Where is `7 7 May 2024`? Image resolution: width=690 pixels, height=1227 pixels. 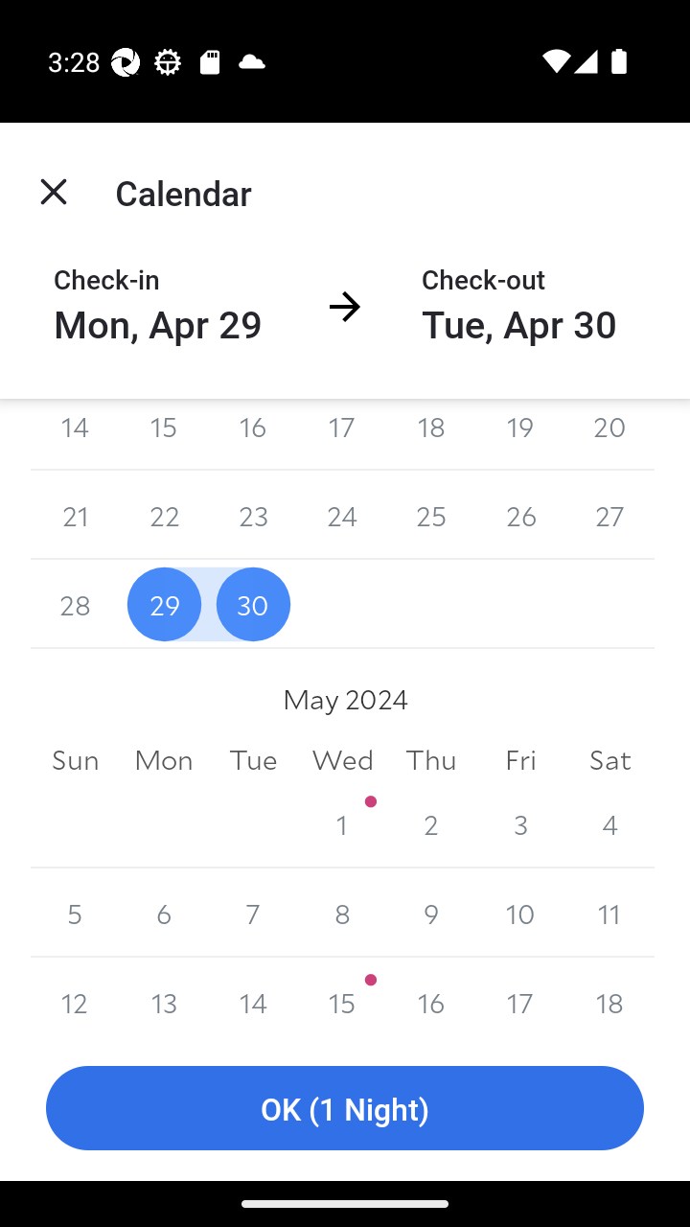
7 7 May 2024 is located at coordinates (253, 913).